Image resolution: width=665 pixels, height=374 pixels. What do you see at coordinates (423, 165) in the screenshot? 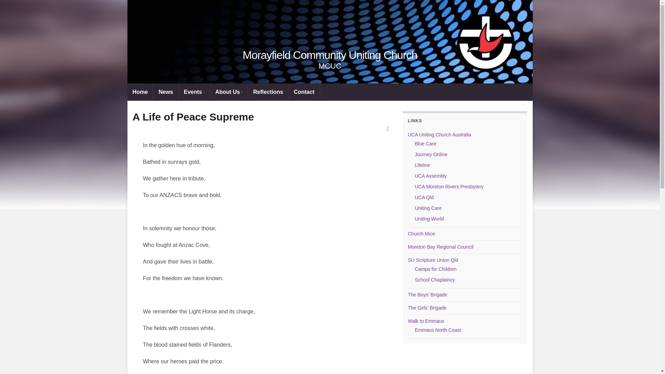
I see `Lifeline` at bounding box center [423, 165].